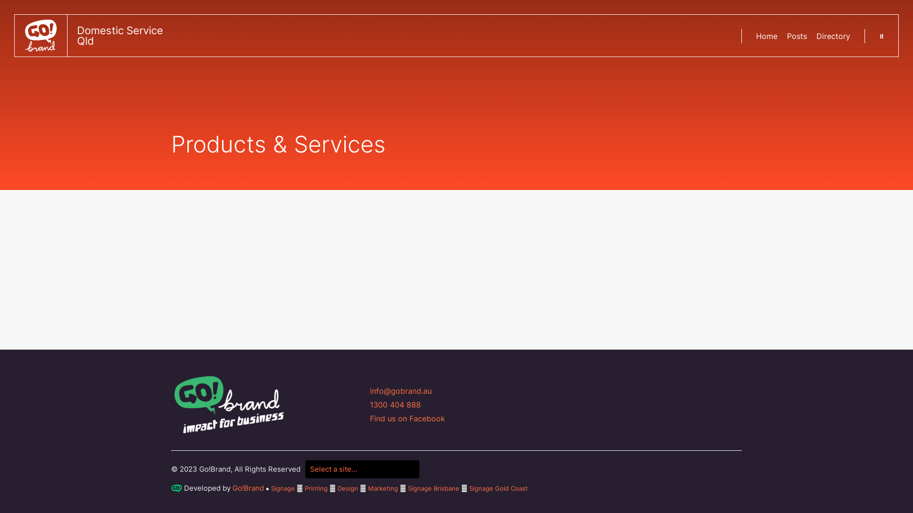 Image resolution: width=913 pixels, height=513 pixels. What do you see at coordinates (100, 36) in the screenshot?
I see `Domestic Service Qld` at bounding box center [100, 36].